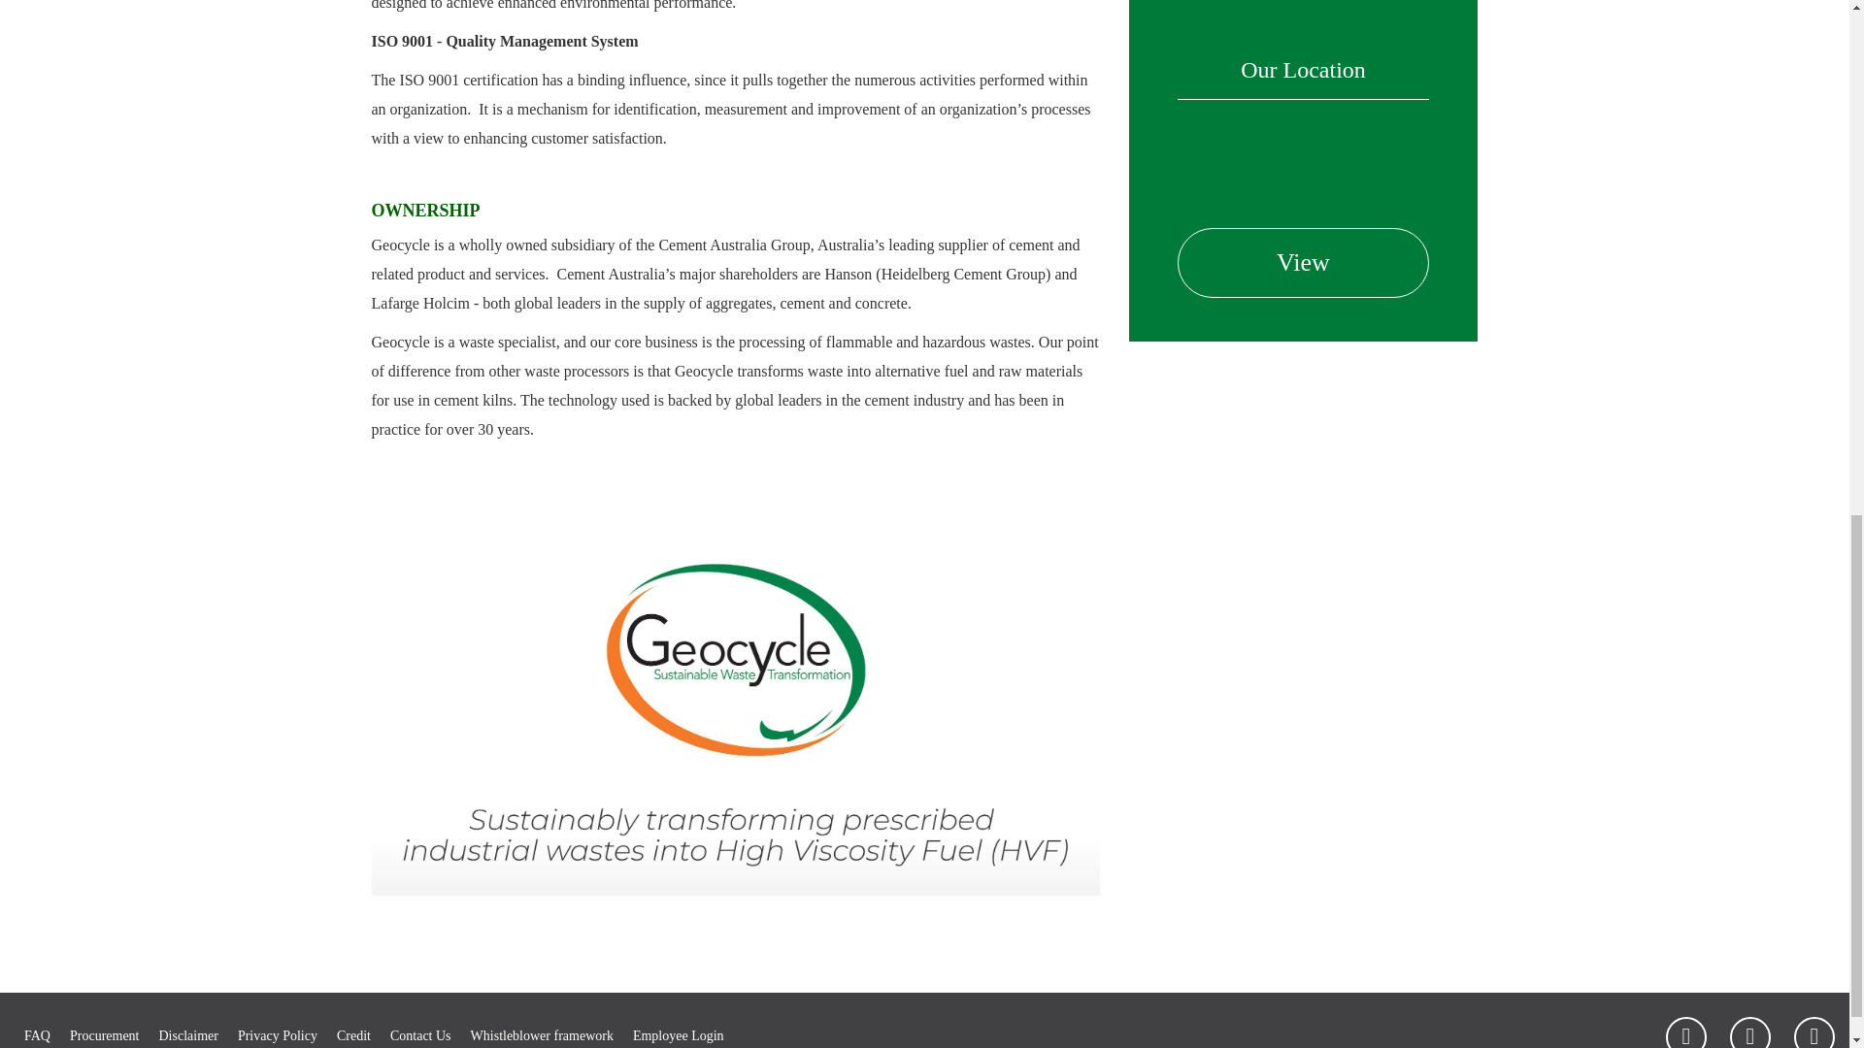 The width and height of the screenshot is (1864, 1048). What do you see at coordinates (353, 1031) in the screenshot?
I see `Credit` at bounding box center [353, 1031].